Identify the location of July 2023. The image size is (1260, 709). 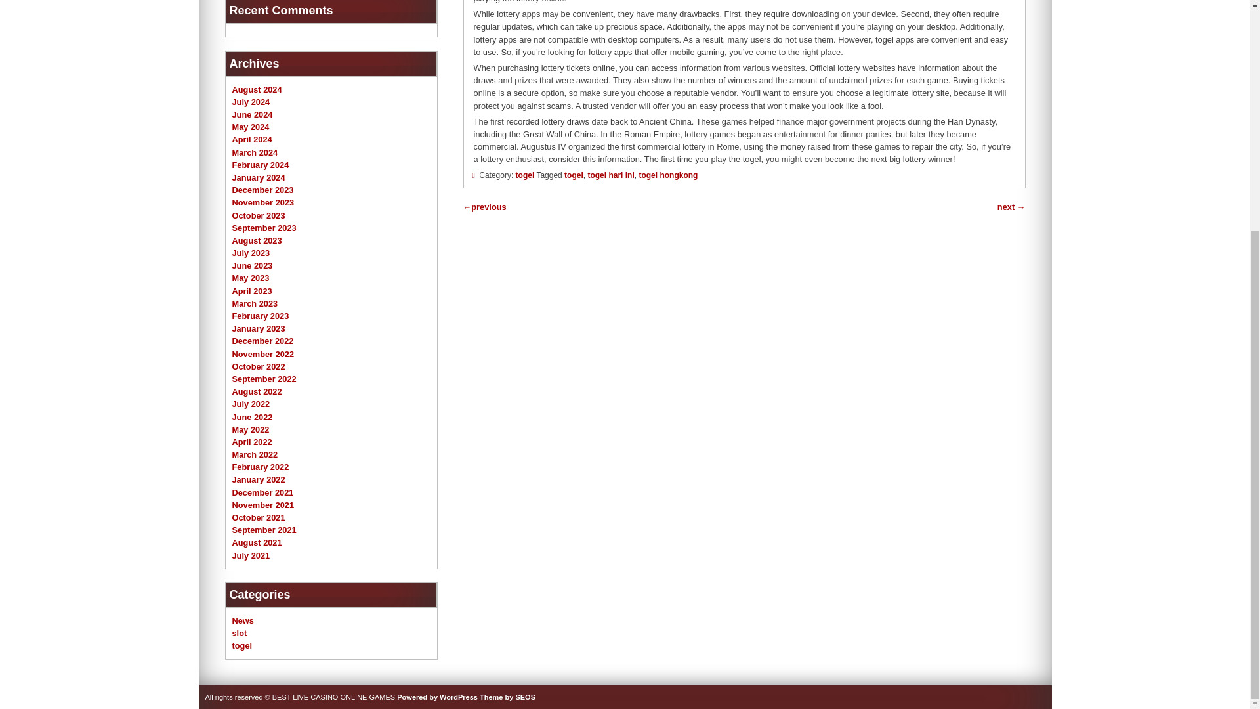
(251, 253).